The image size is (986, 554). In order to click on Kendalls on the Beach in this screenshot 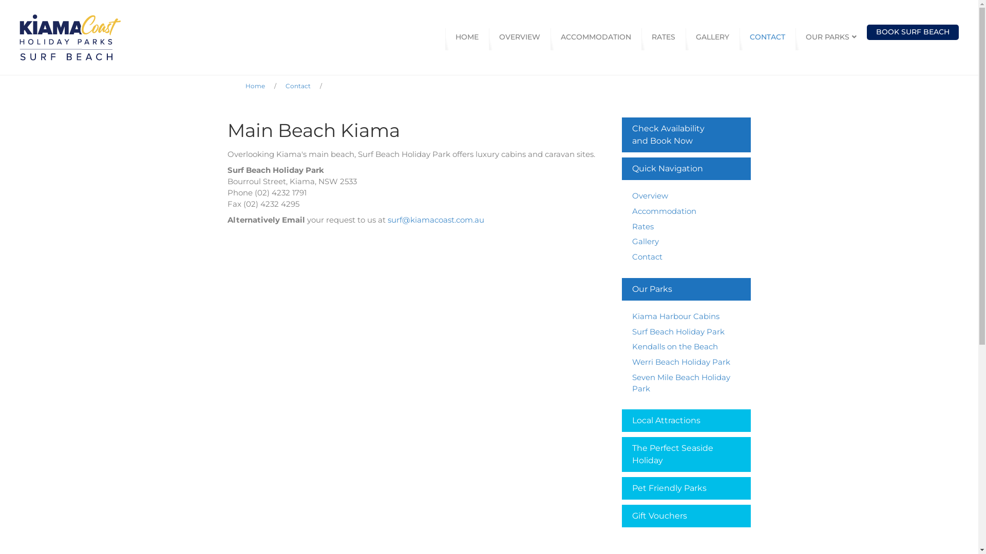, I will do `click(675, 347)`.